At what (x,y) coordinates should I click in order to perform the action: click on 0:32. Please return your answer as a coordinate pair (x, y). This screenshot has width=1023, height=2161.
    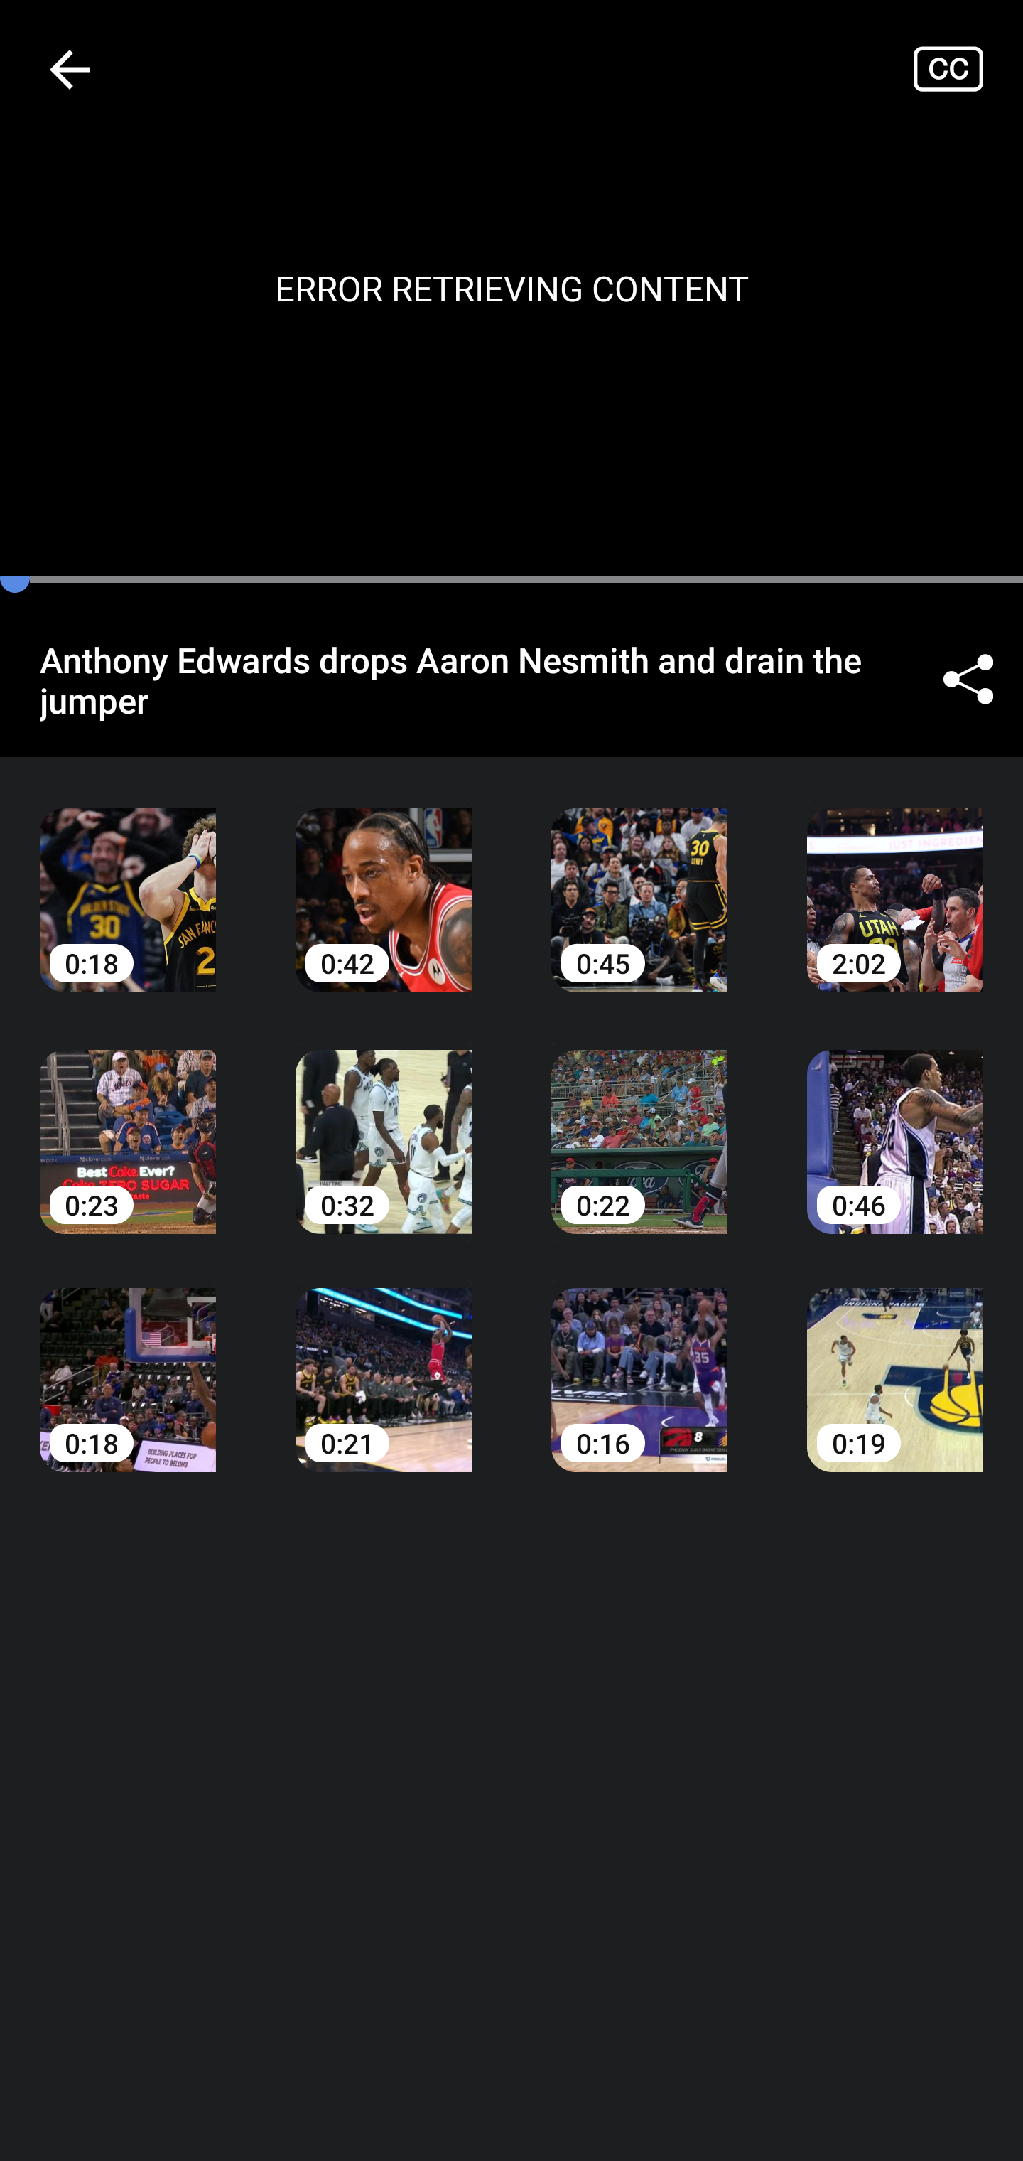
    Looking at the image, I should click on (384, 1121).